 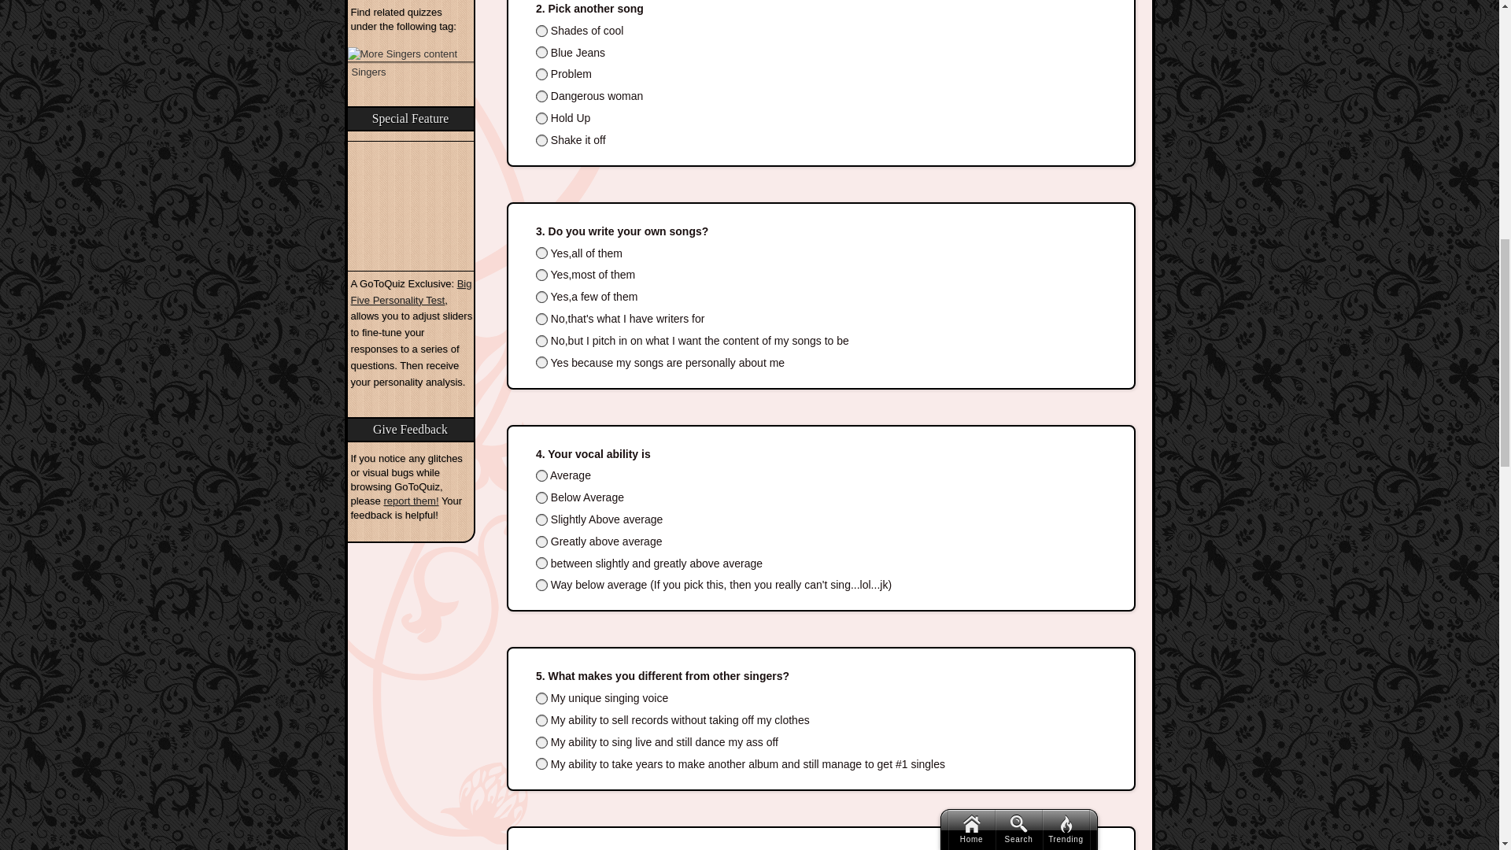 I want to click on Big Five Personality Test, so click(x=411, y=291).